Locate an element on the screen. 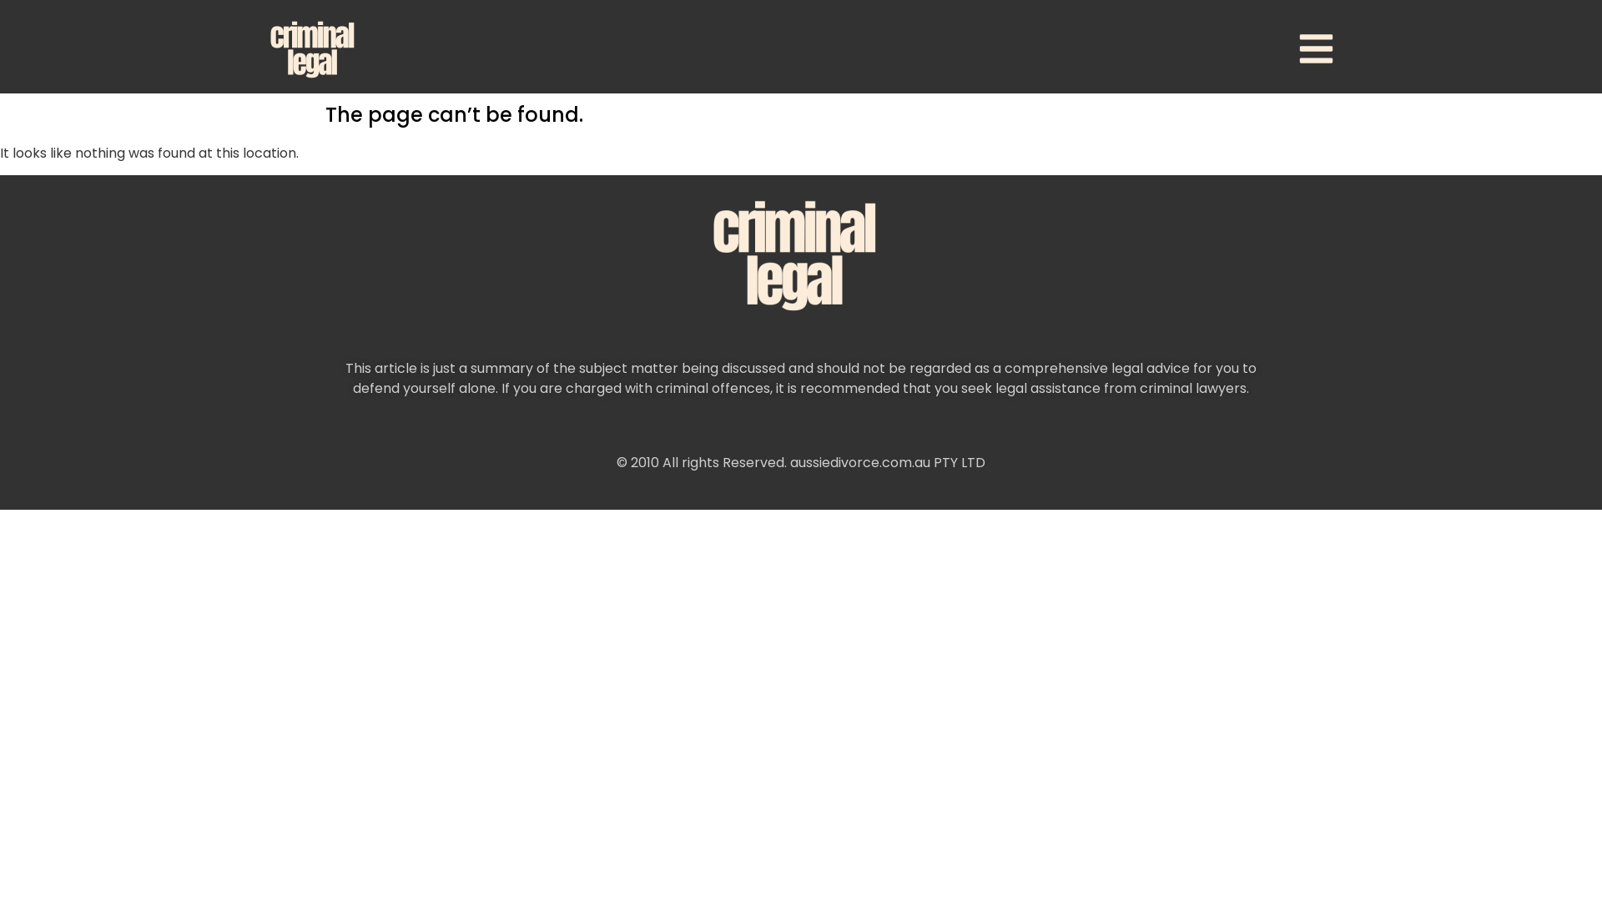  criminallegal cre is located at coordinates (315, 48).